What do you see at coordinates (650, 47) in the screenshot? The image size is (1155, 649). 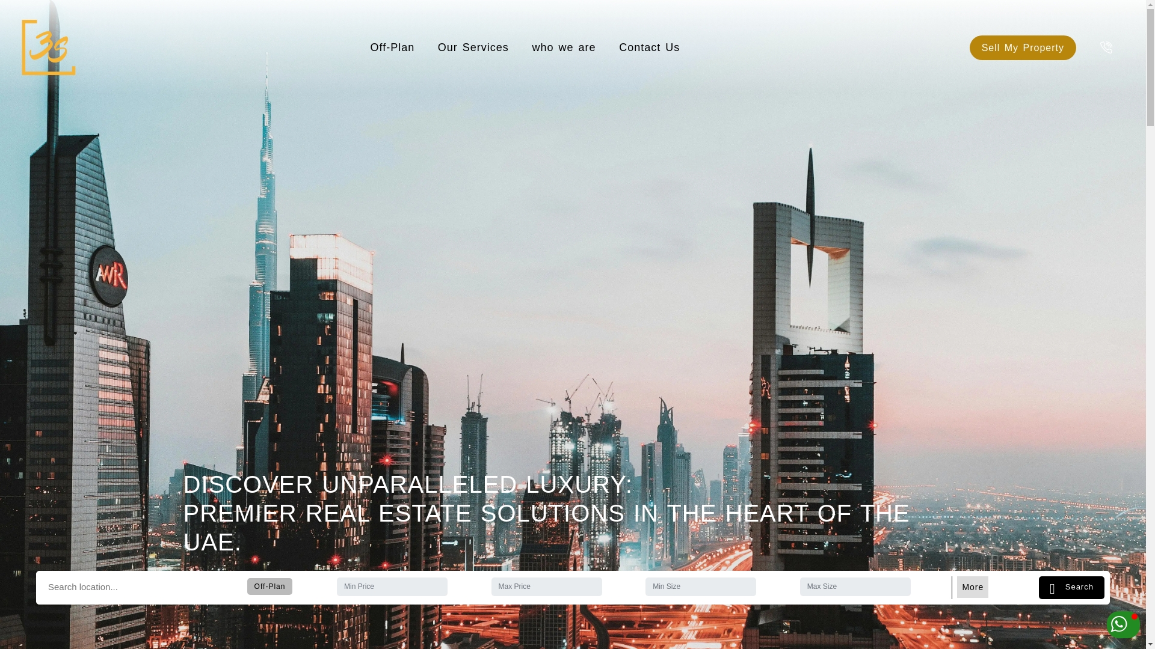 I see `Contact Us` at bounding box center [650, 47].